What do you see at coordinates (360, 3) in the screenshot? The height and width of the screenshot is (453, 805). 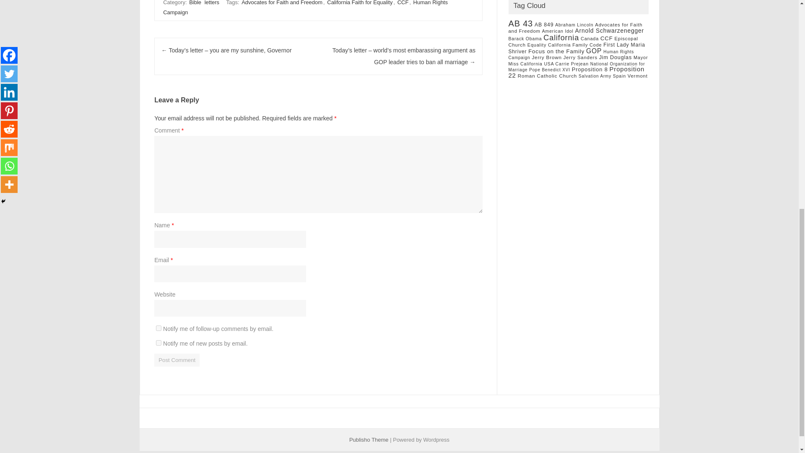 I see `California Faith for Equality` at bounding box center [360, 3].